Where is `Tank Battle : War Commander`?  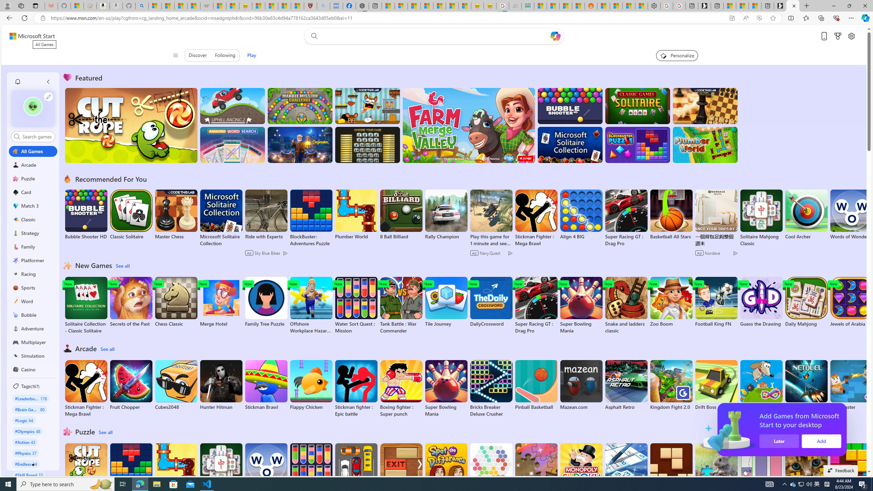 Tank Battle : War Commander is located at coordinates (401, 306).